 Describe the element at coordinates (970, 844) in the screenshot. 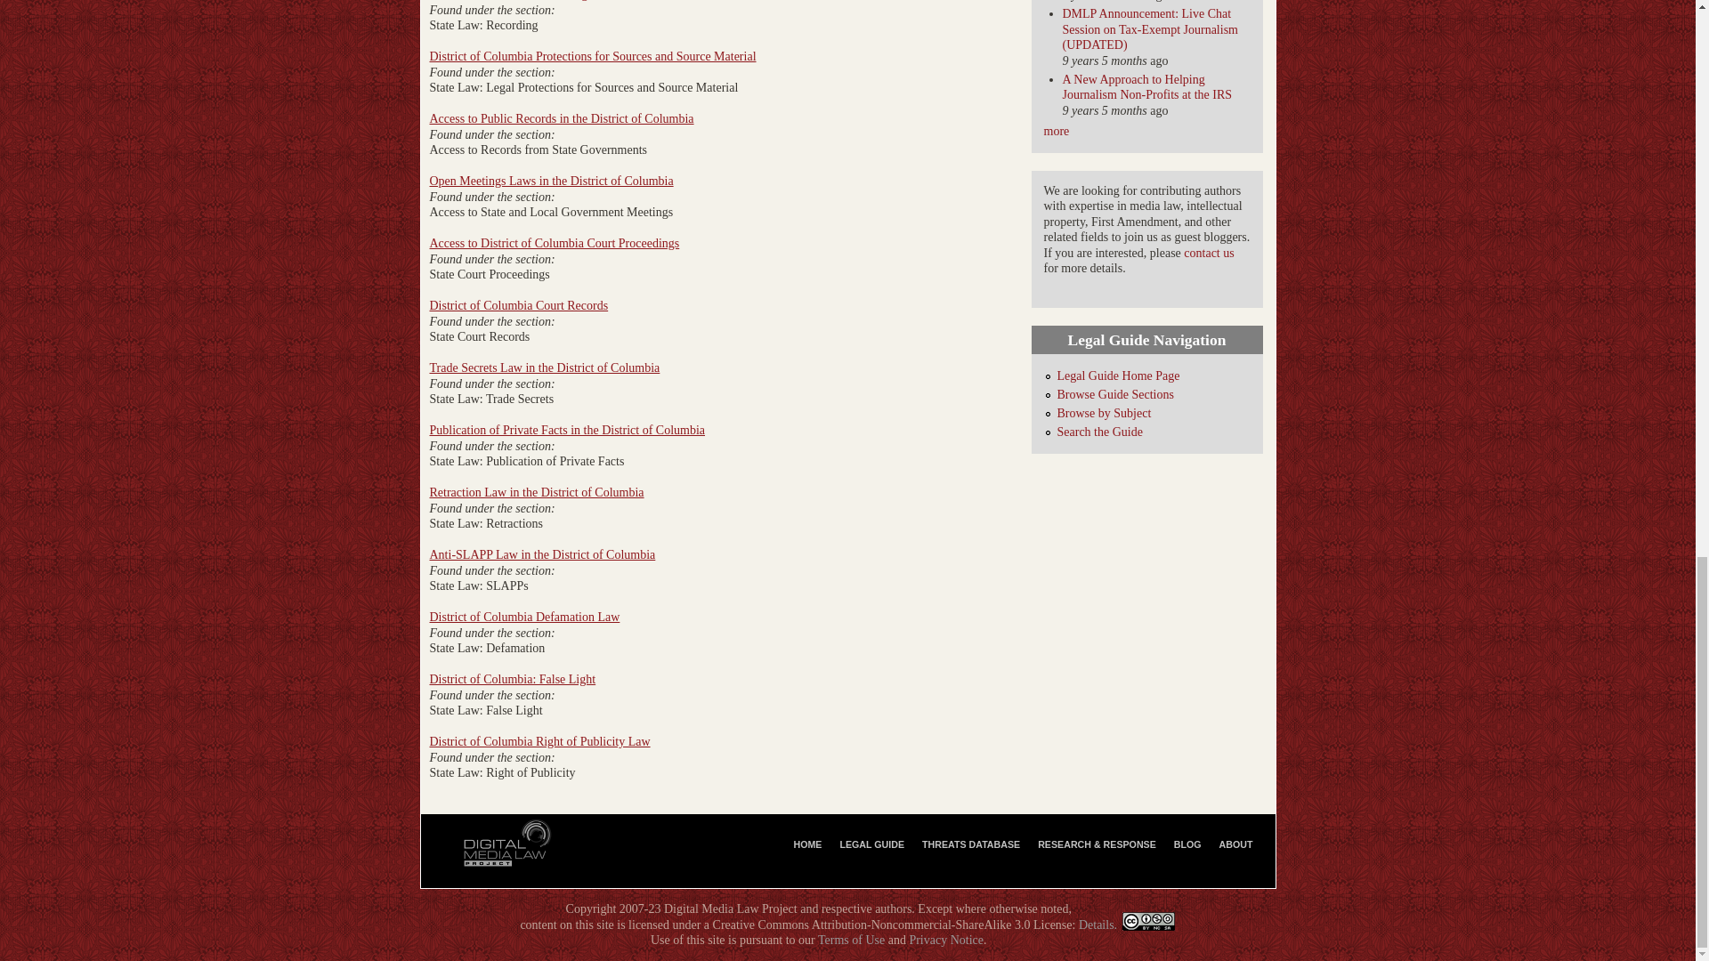

I see `CMLP legal threats database` at that location.